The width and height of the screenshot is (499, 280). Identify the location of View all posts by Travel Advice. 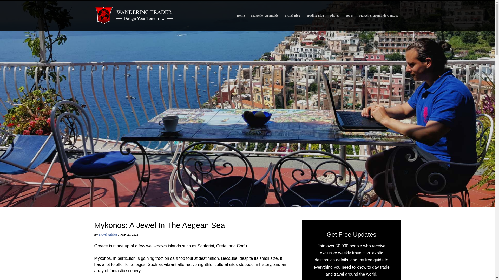
(108, 234).